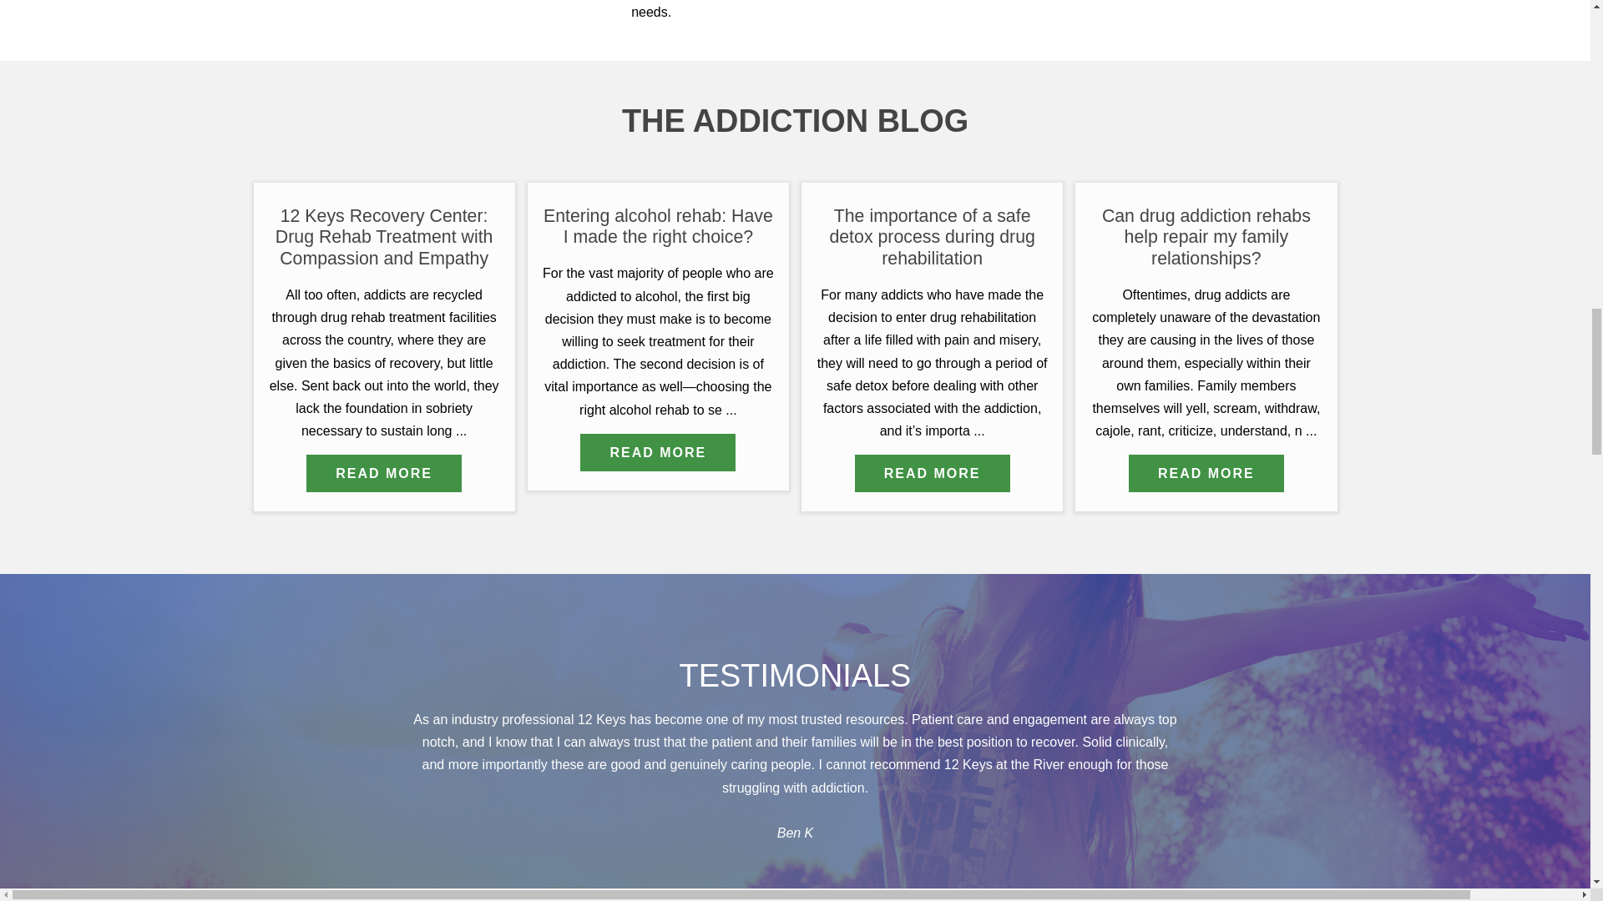 This screenshot has width=1603, height=901. What do you see at coordinates (658, 227) in the screenshot?
I see `Entering alcohol rehab: Have I made the right choice?` at bounding box center [658, 227].